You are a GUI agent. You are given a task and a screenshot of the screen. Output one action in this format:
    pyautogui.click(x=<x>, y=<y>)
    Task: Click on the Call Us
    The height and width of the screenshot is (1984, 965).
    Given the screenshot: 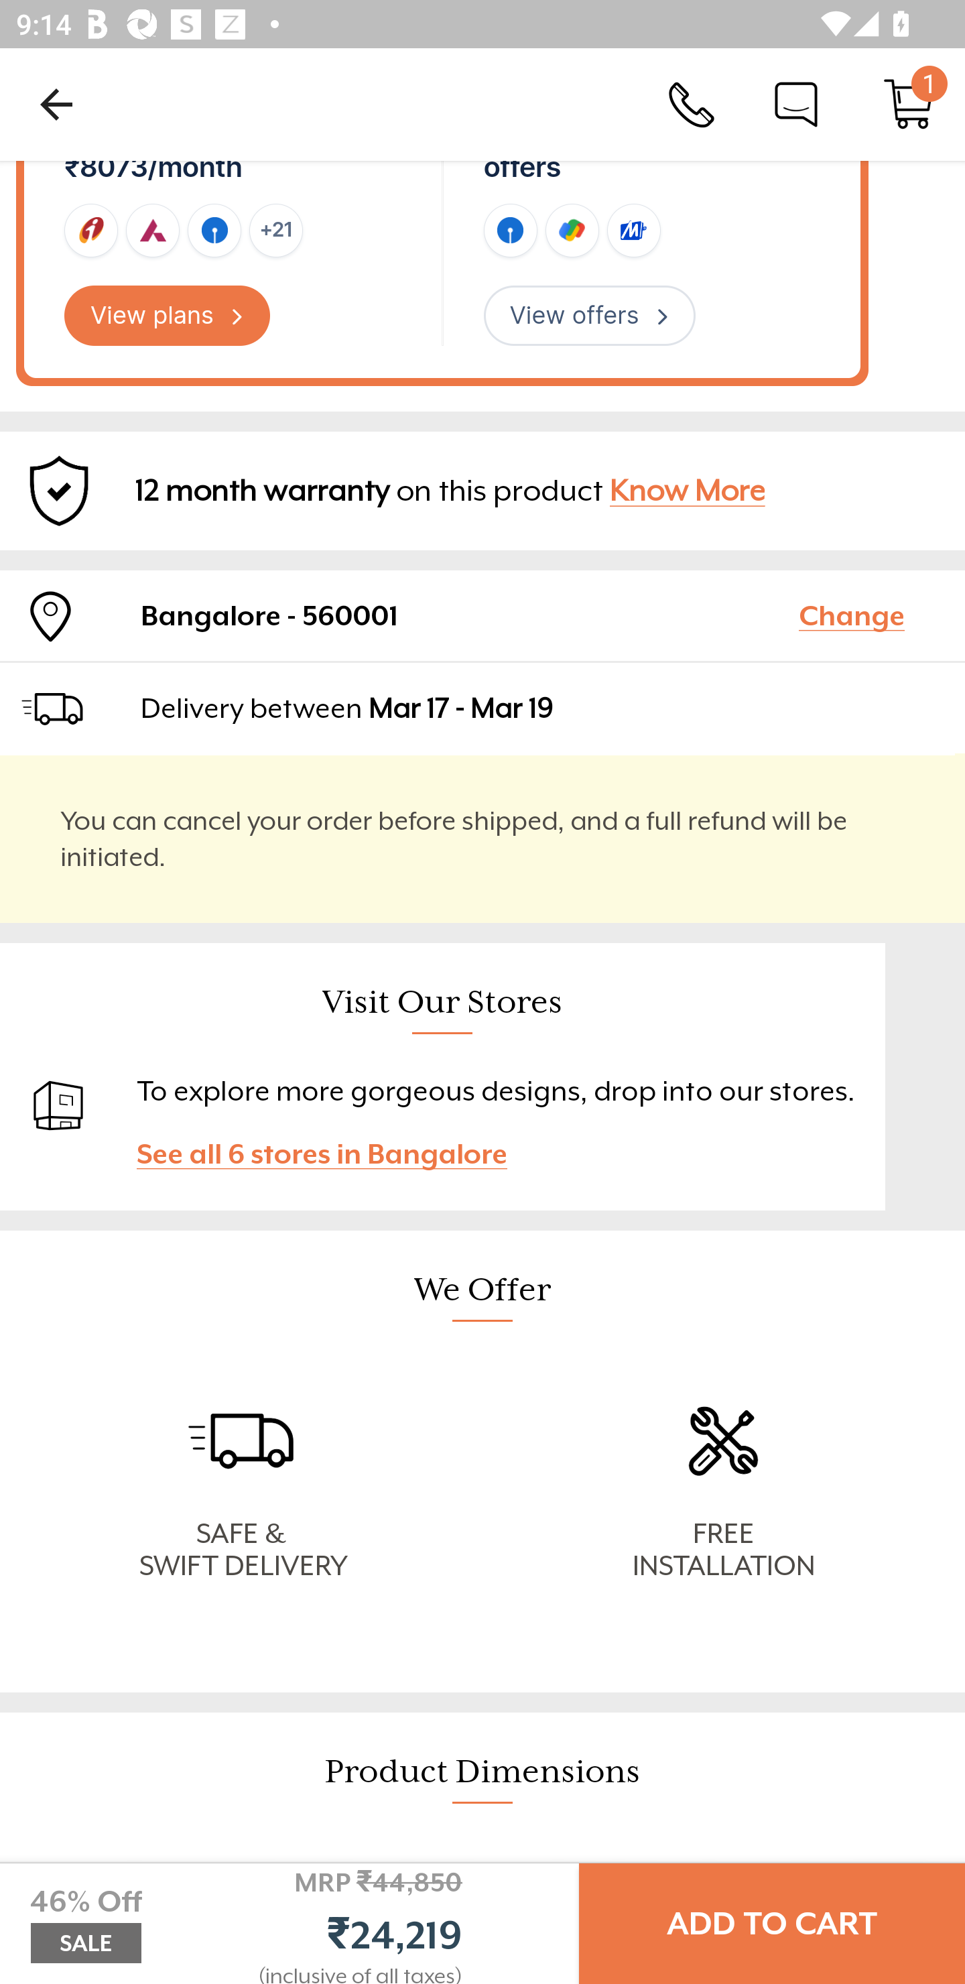 What is the action you would take?
    pyautogui.click(x=692, y=103)
    